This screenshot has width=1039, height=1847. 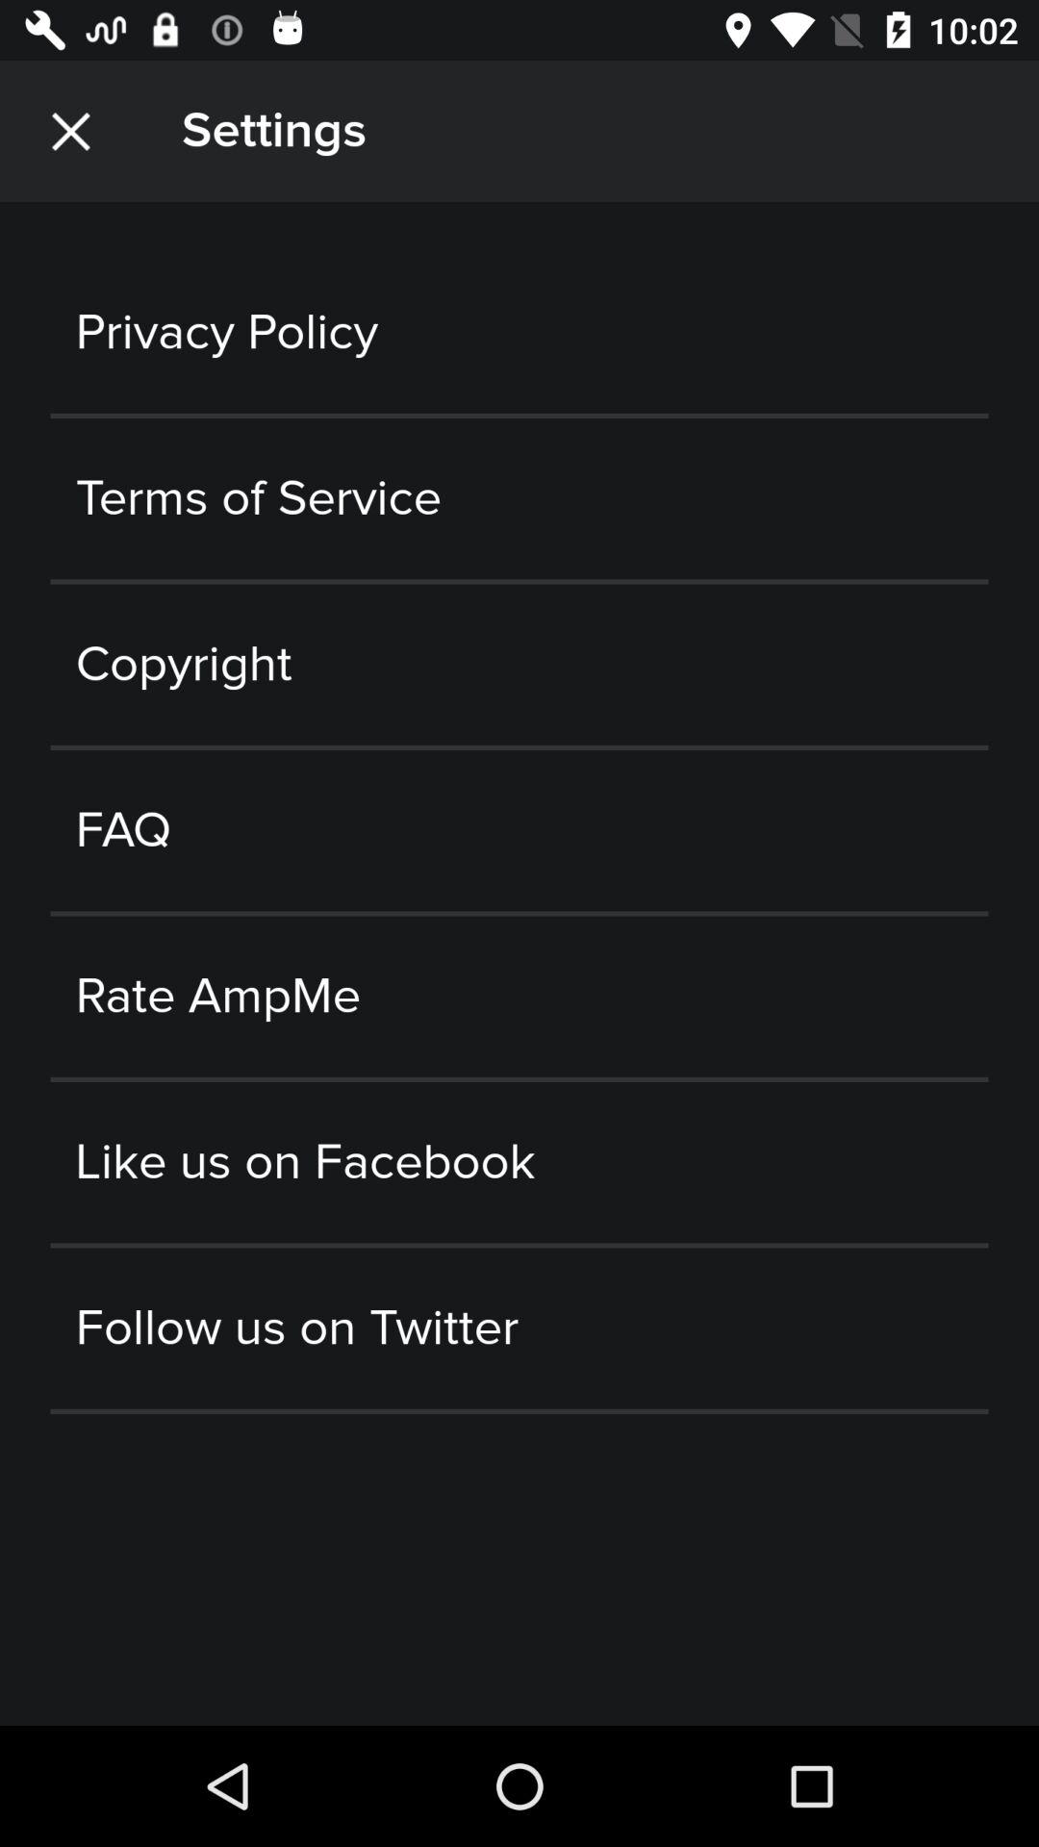 I want to click on scroll to the copyright icon, so click(x=519, y=664).